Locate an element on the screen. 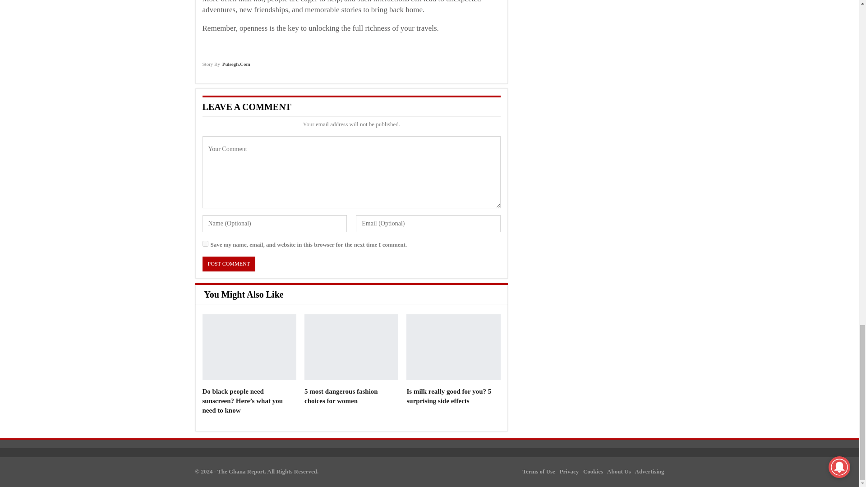  5 most dangerous fashion choices for women is located at coordinates (351, 347).